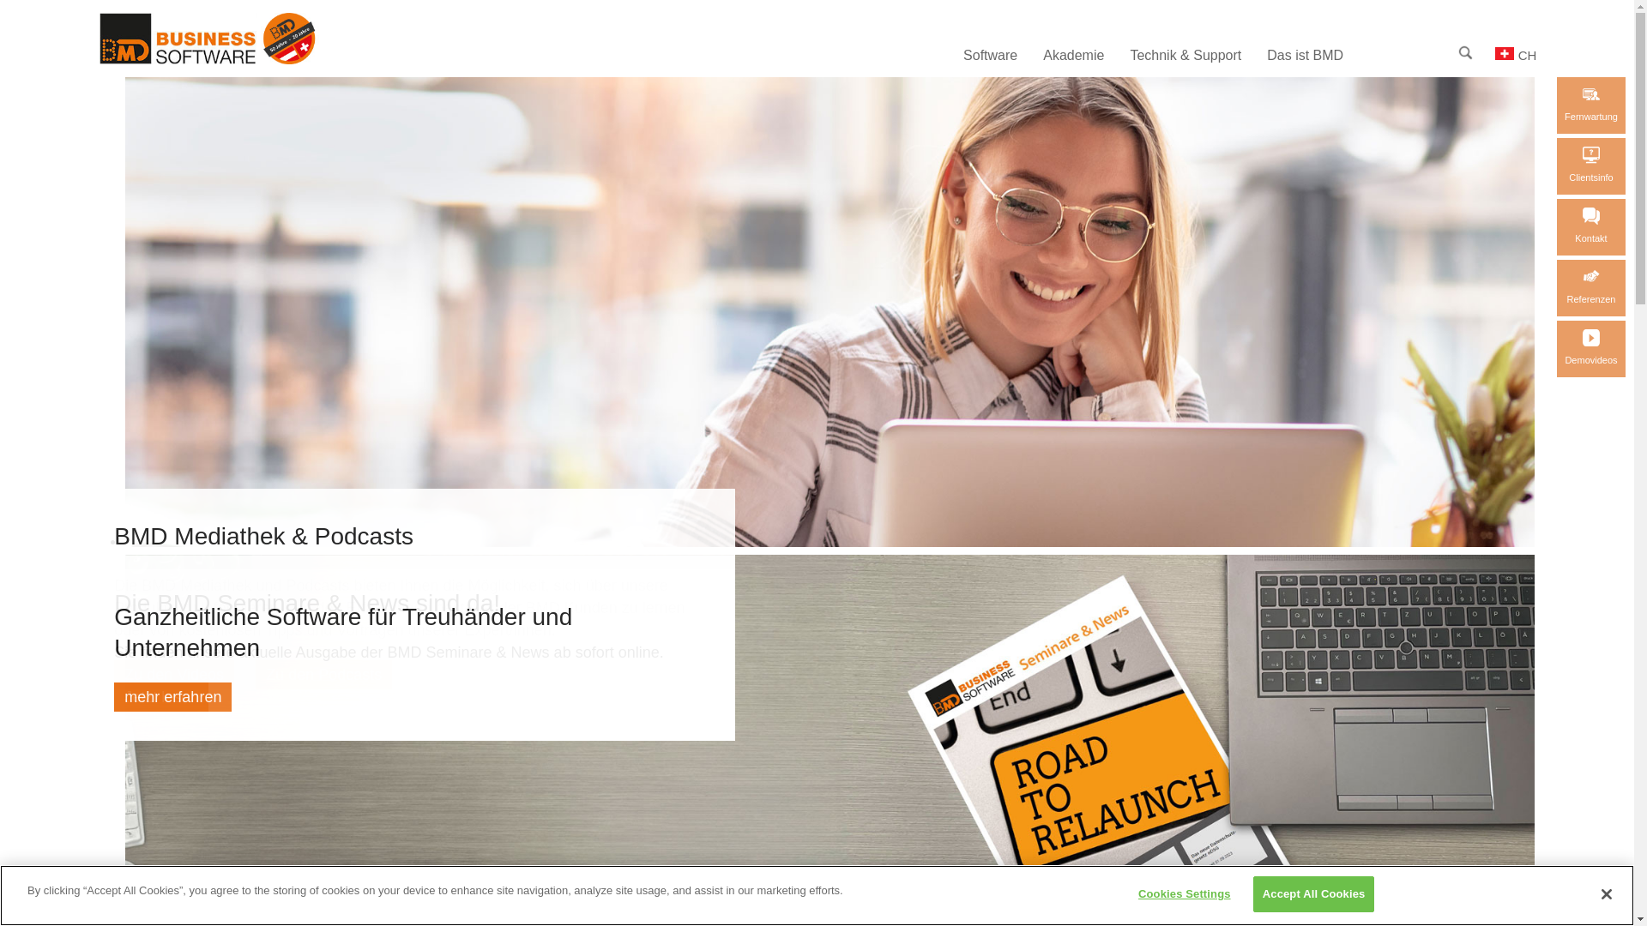 The image size is (1647, 926). Describe the element at coordinates (1591, 288) in the screenshot. I see `Referenzen` at that location.